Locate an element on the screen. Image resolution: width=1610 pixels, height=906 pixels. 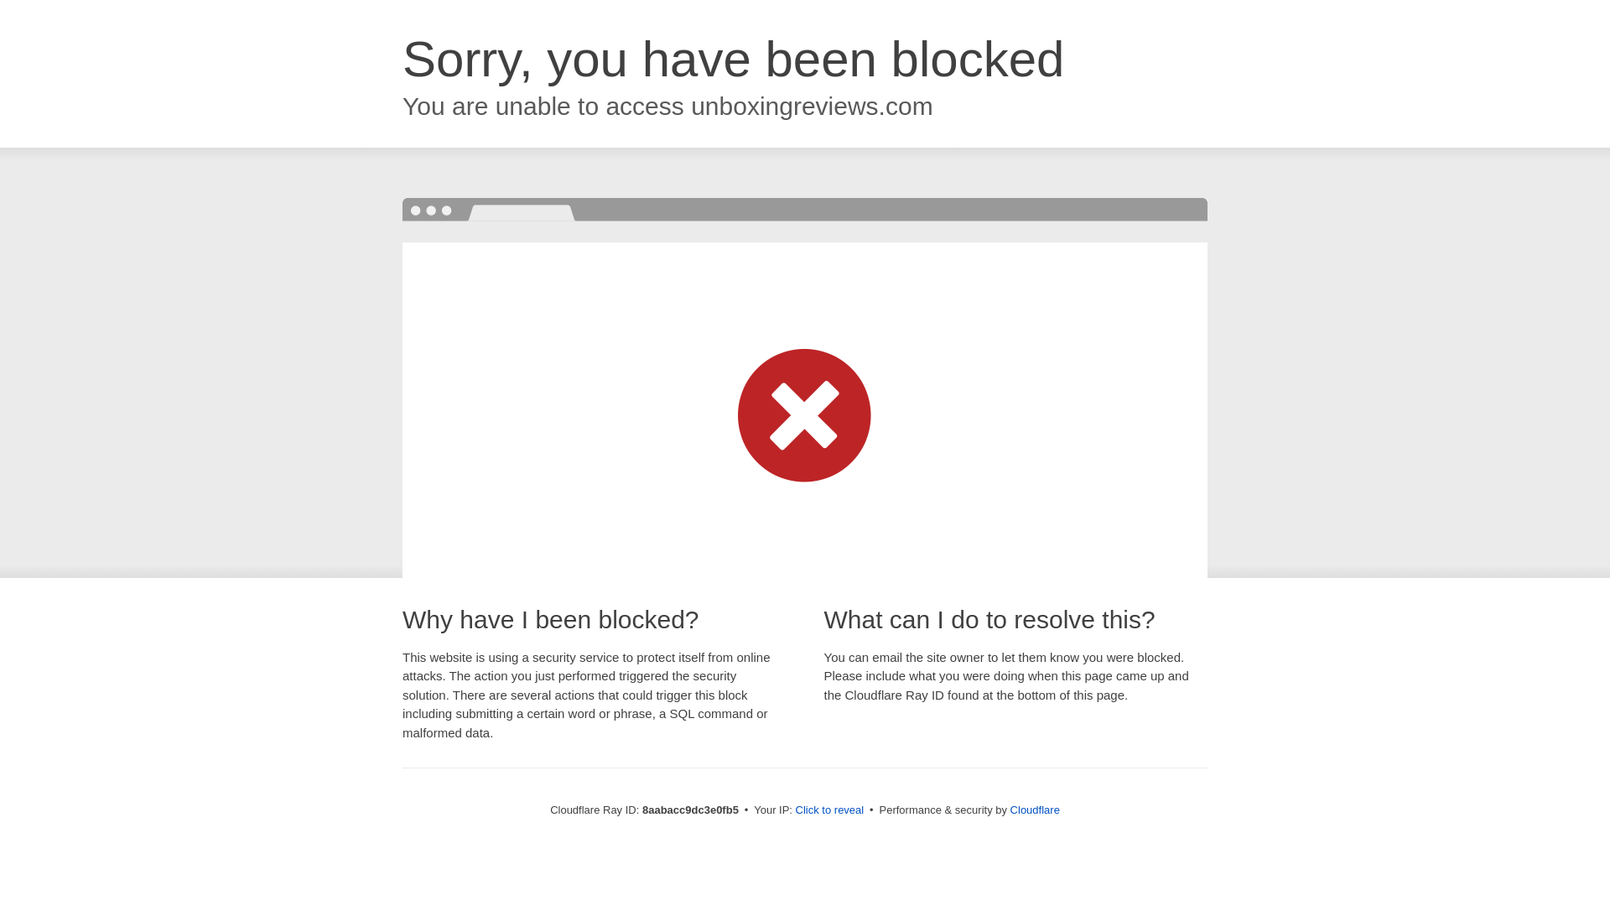
Click to reveal is located at coordinates (830, 810).